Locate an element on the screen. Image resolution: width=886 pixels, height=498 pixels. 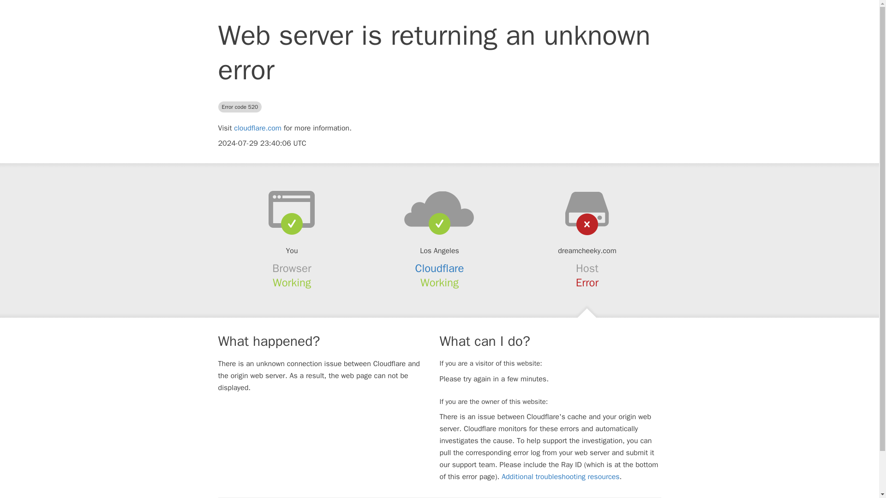
Additional troubleshooting resources is located at coordinates (560, 477).